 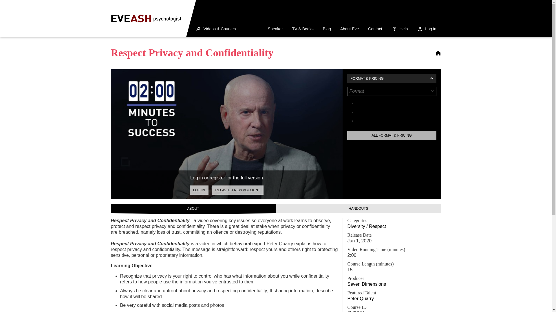 What do you see at coordinates (367, 112) in the screenshot?
I see `eLearning` at bounding box center [367, 112].